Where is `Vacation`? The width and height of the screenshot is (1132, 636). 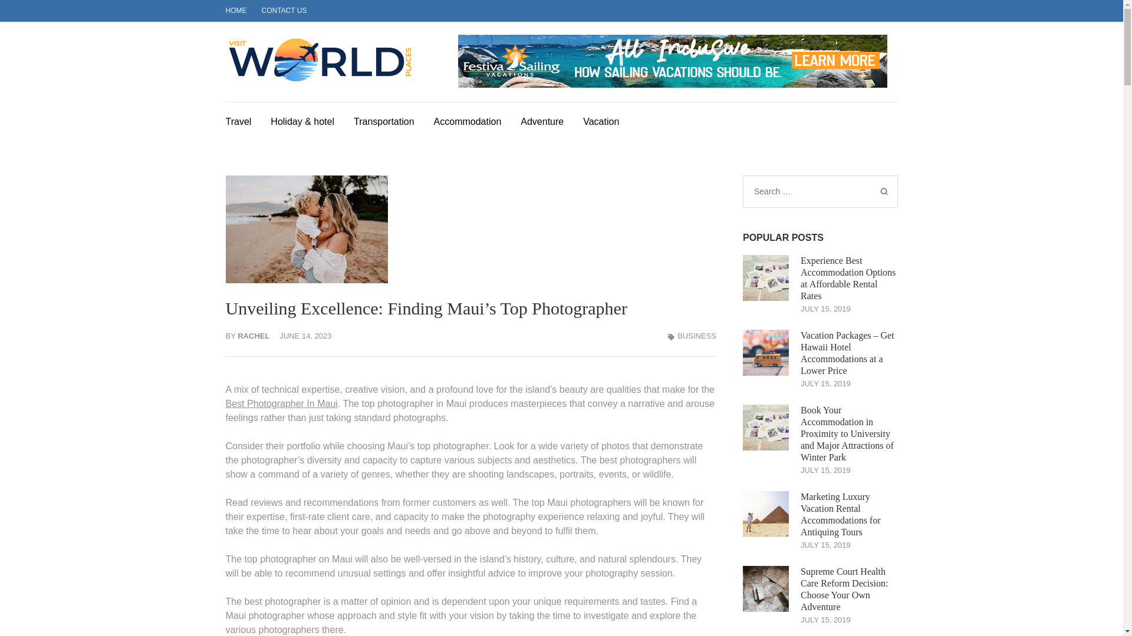
Vacation is located at coordinates (601, 120).